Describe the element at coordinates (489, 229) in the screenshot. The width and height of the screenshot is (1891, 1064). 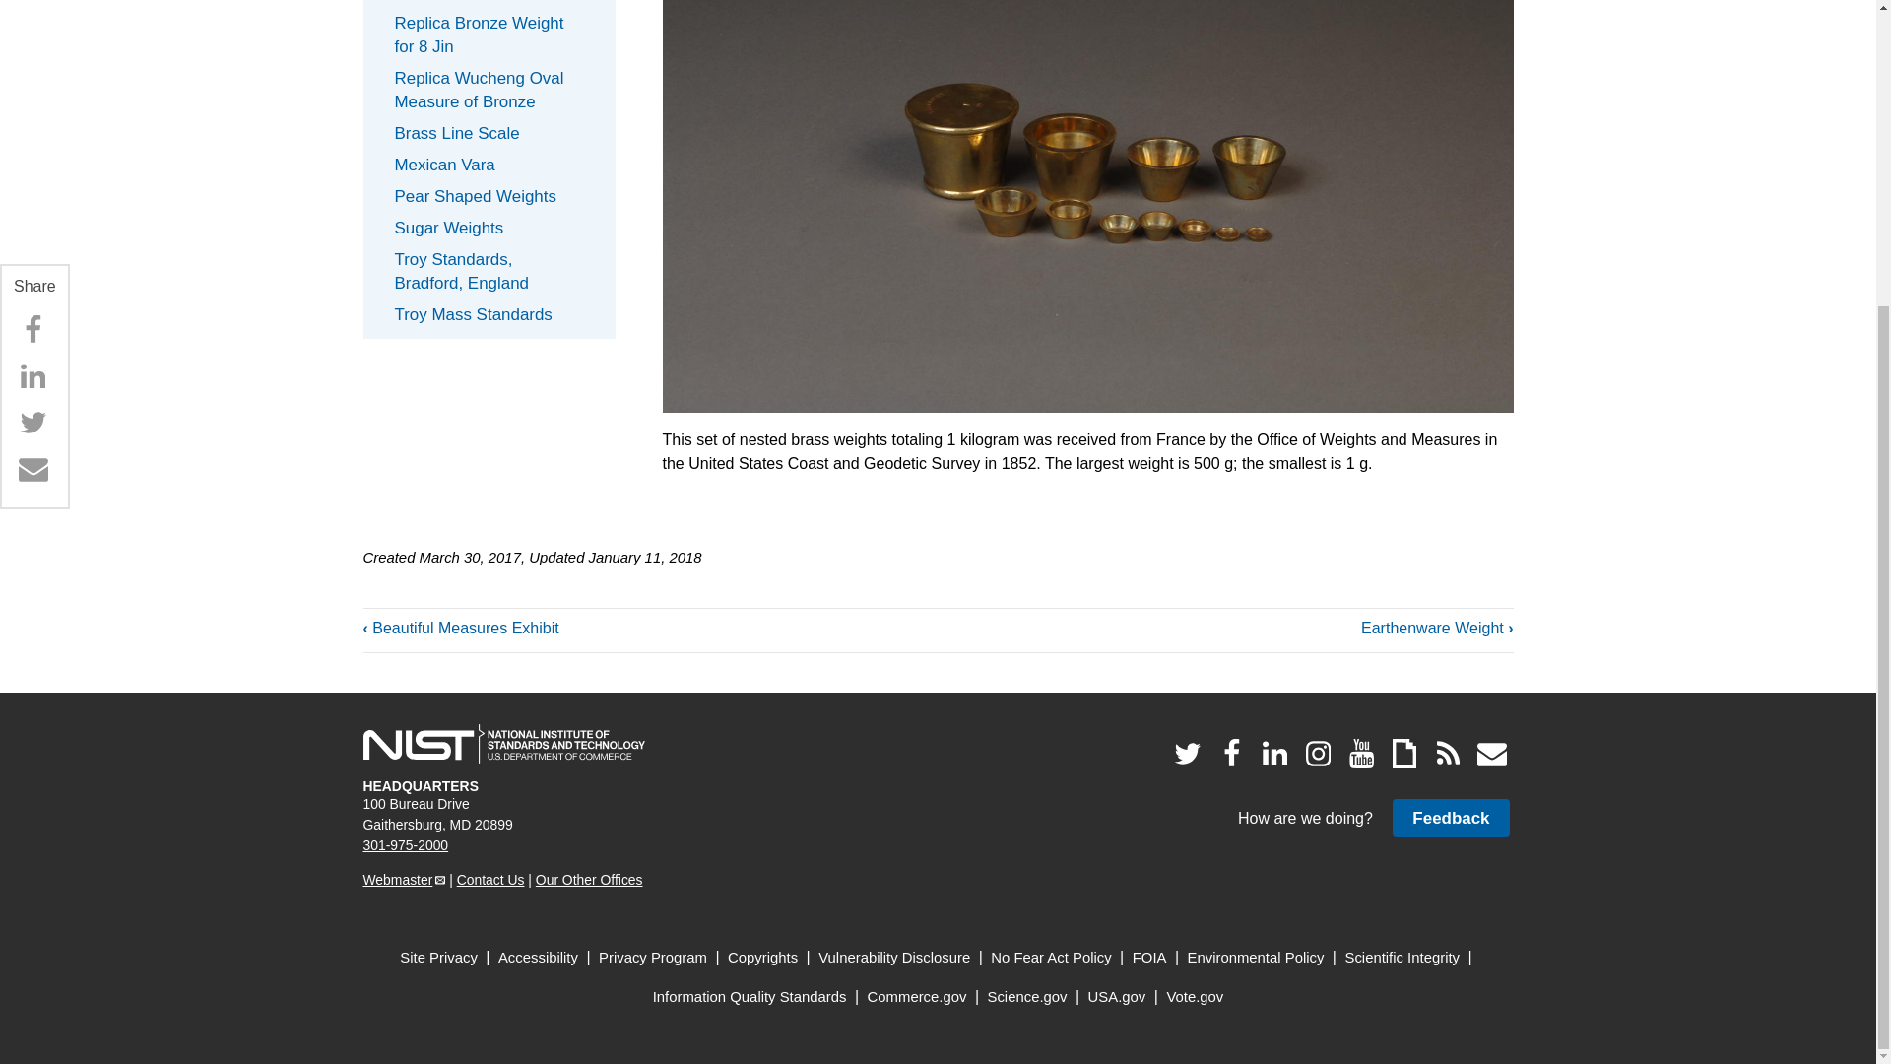
I see `Sugar Weights` at that location.